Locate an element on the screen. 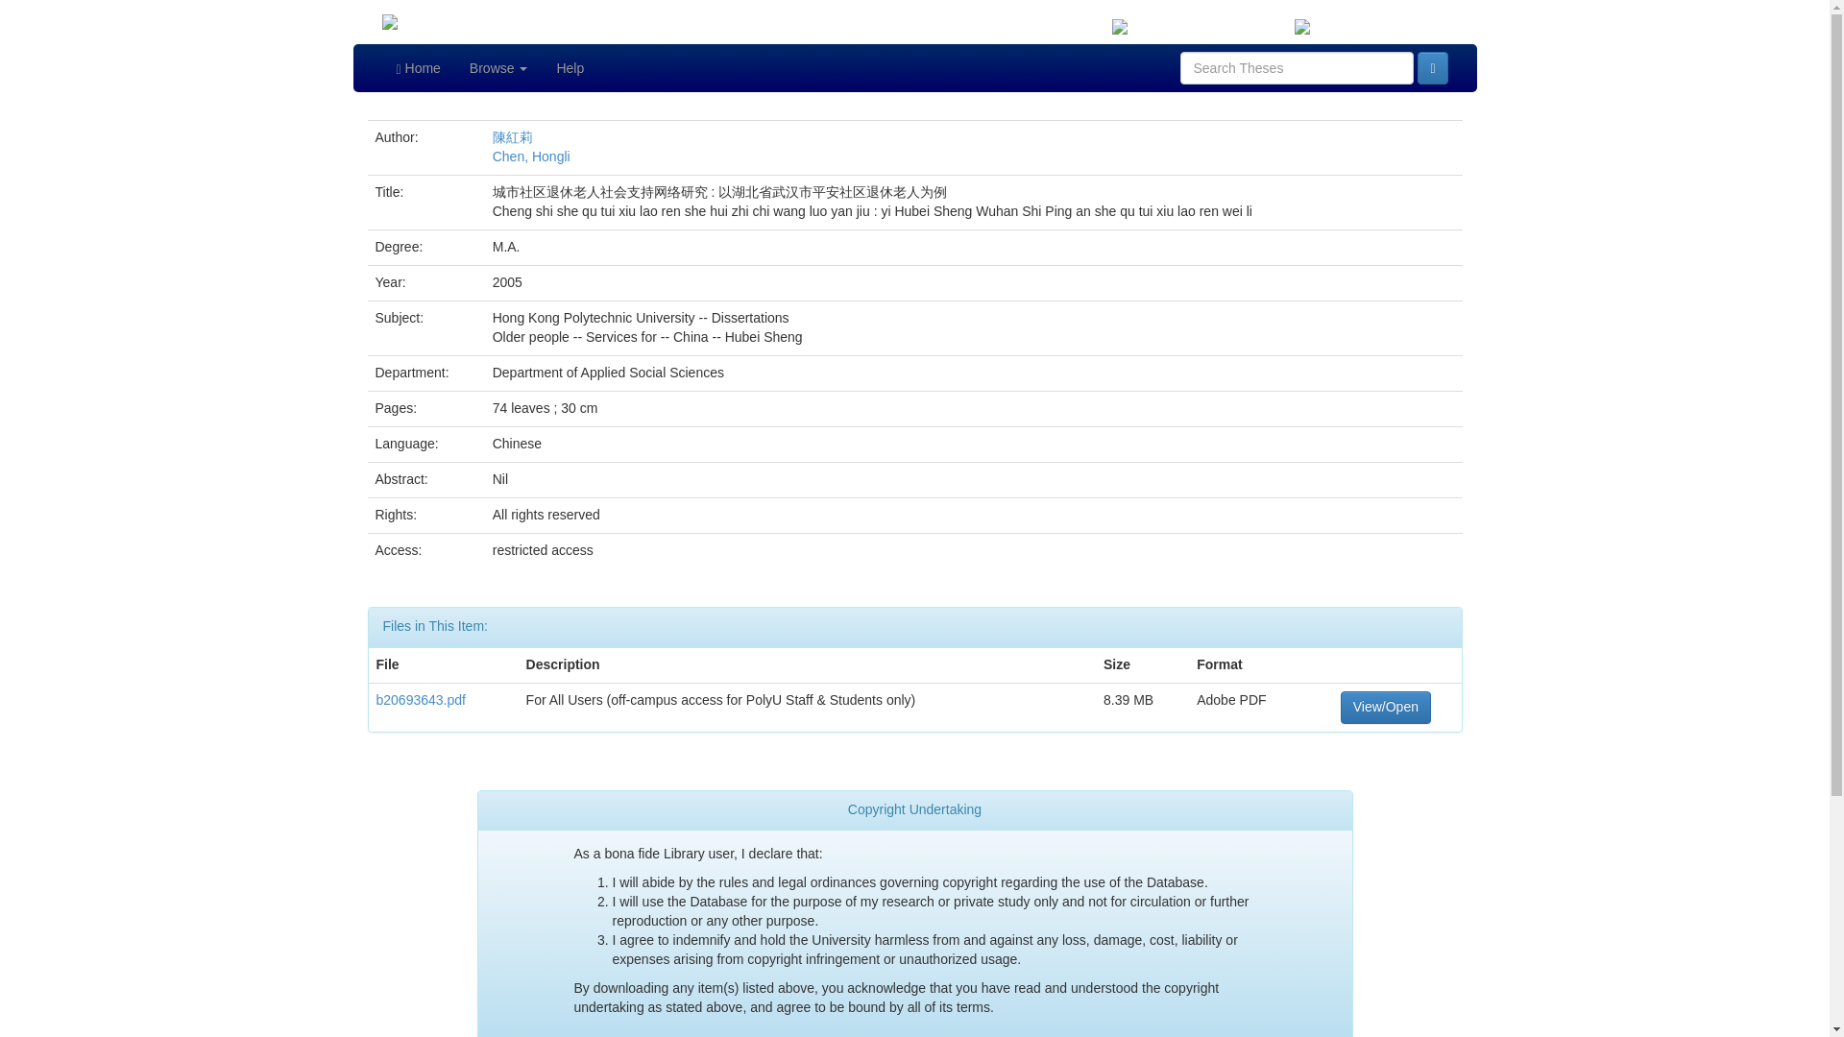  Home is located at coordinates (419, 68).